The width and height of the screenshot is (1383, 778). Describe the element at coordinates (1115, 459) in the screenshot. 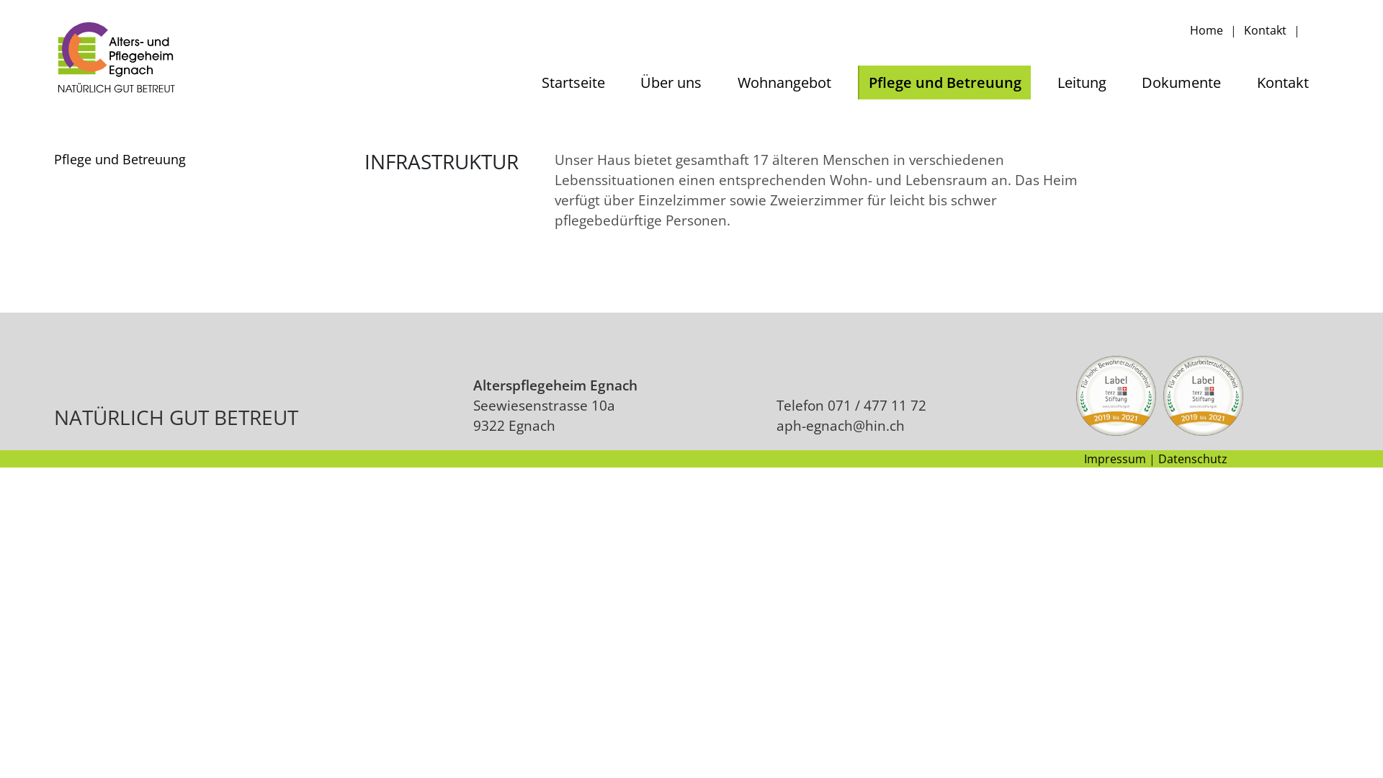

I see `Impressum` at that location.